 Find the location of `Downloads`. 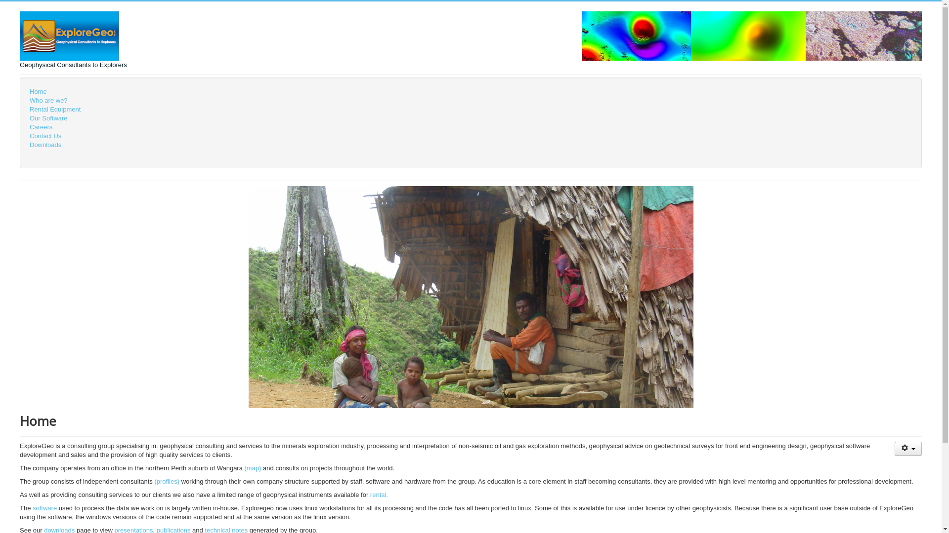

Downloads is located at coordinates (471, 145).